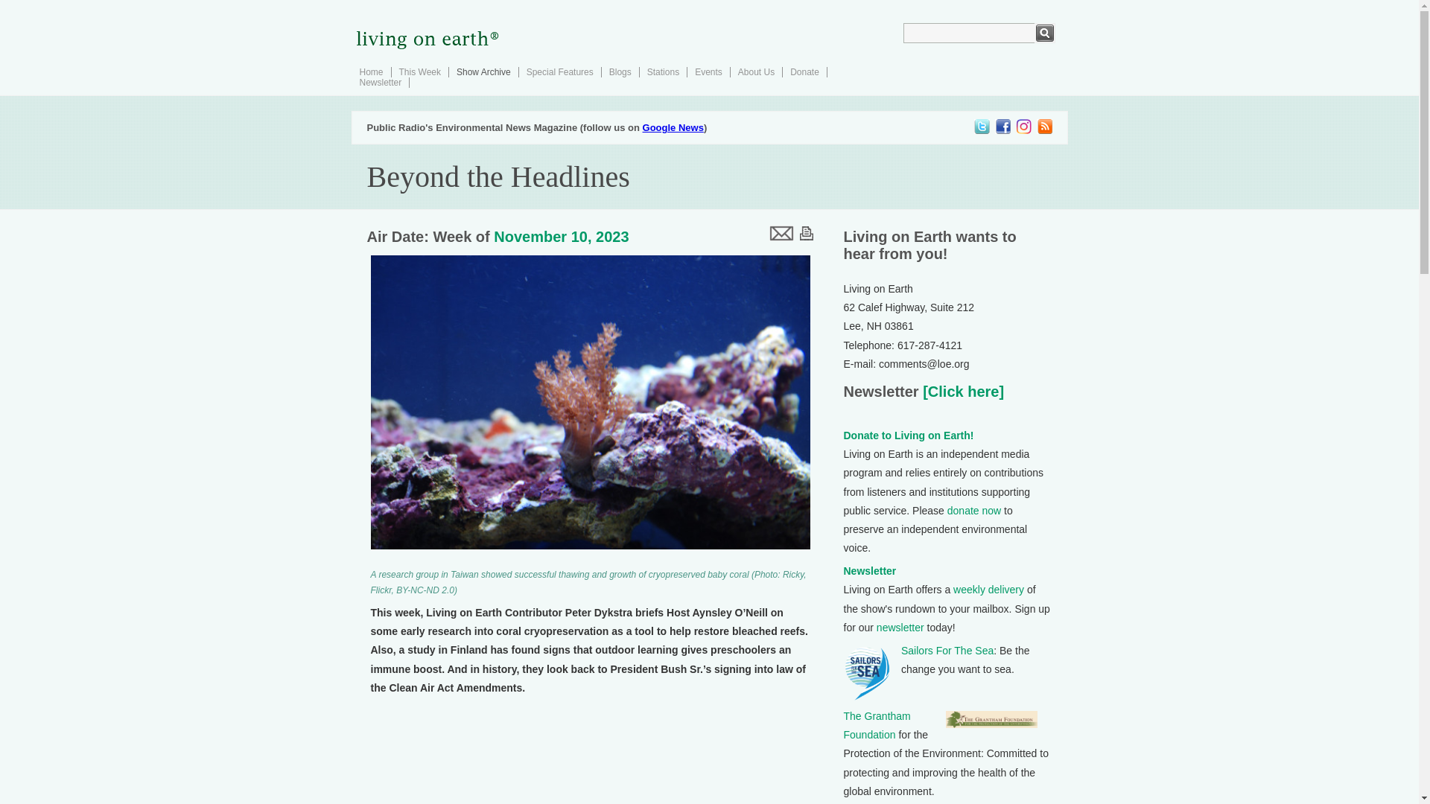 The height and width of the screenshot is (804, 1430). I want to click on Special Features, so click(559, 71).